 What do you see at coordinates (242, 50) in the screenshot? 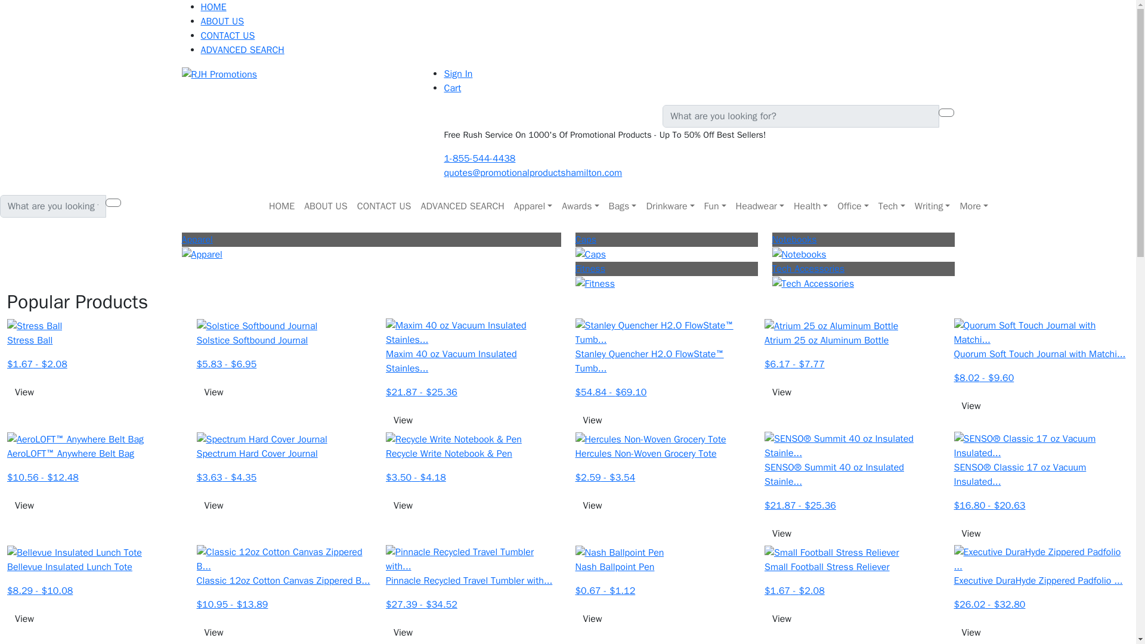
I see `ADVANCED SEARCH` at bounding box center [242, 50].